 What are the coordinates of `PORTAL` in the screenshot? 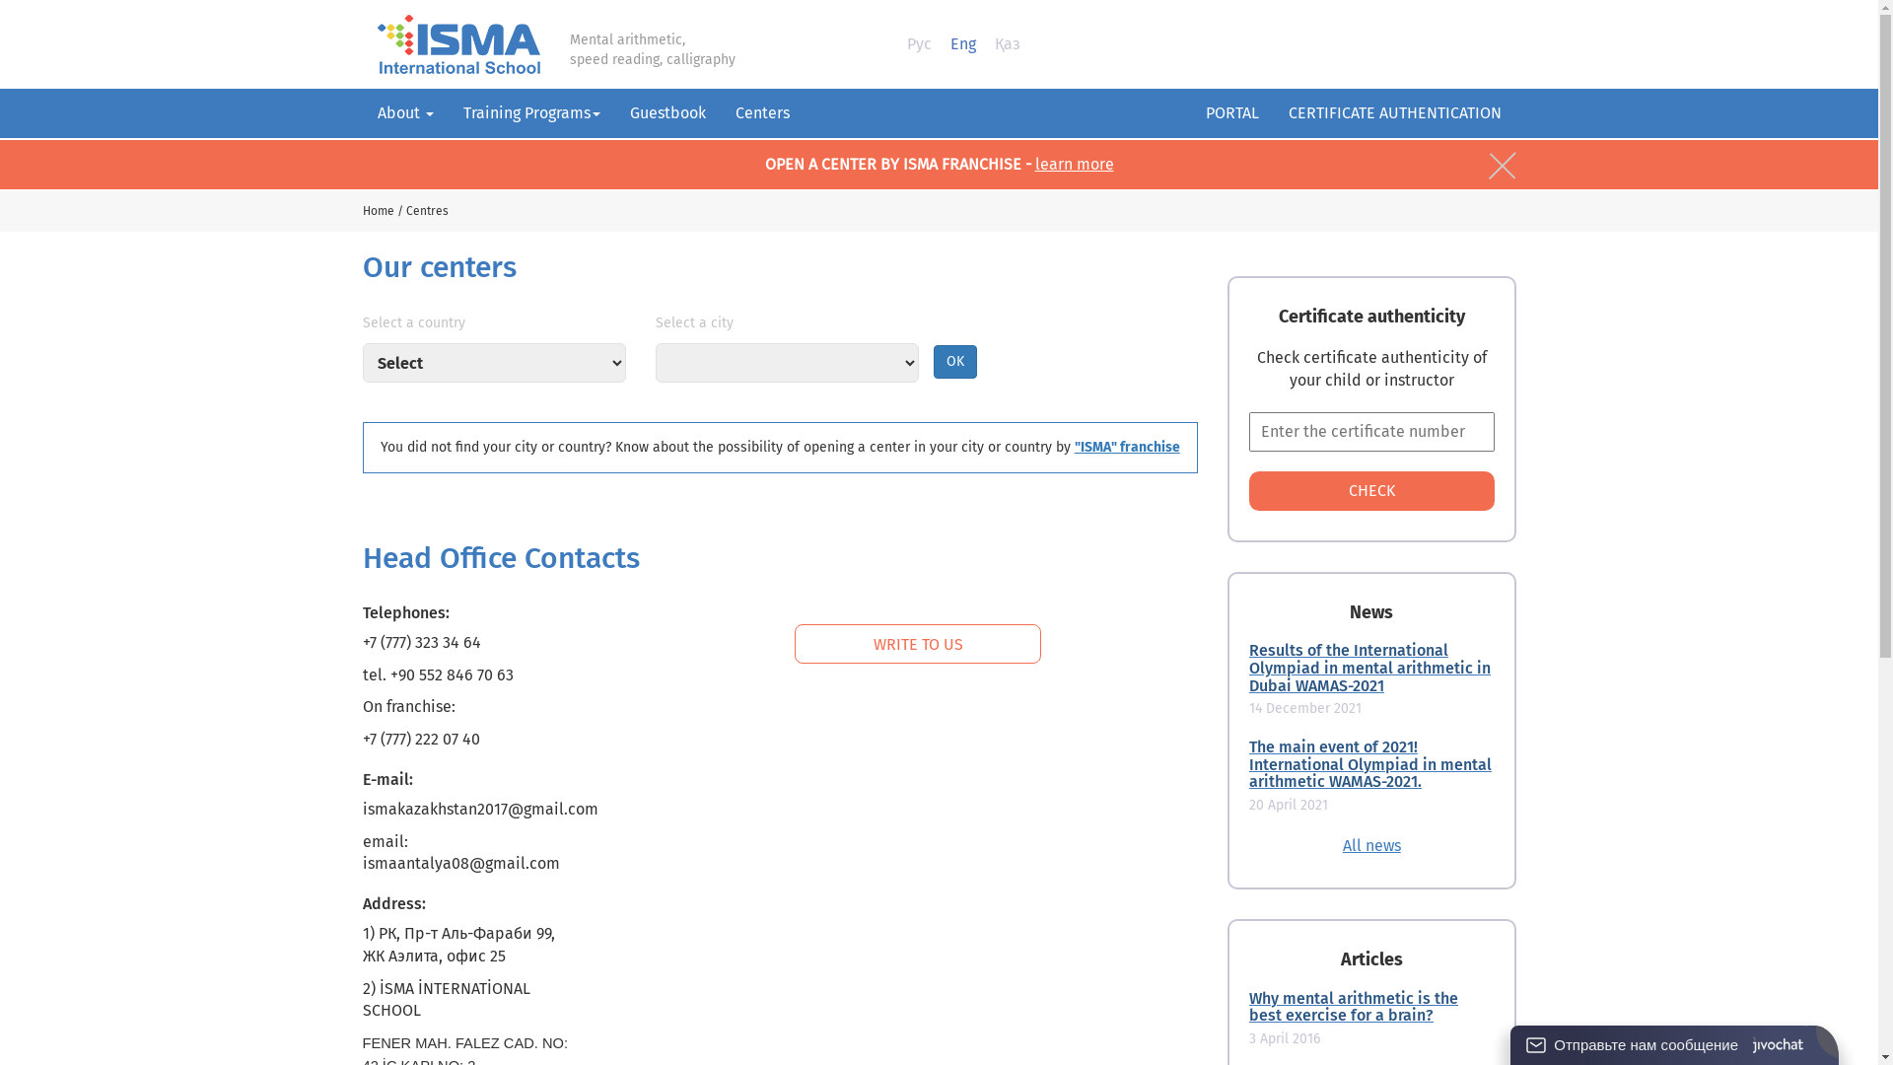 It's located at (1232, 114).